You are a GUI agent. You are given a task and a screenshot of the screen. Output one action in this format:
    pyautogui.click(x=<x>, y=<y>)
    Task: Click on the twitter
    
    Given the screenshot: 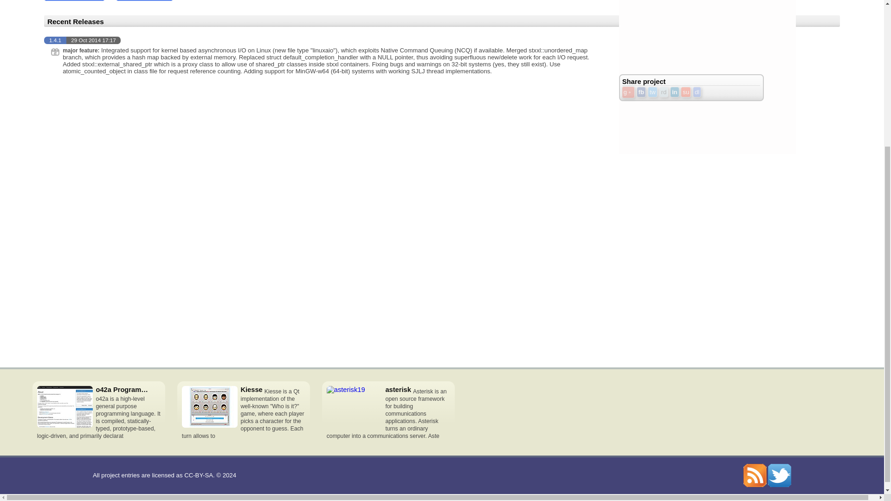 What is the action you would take?
    pyautogui.click(x=652, y=92)
    